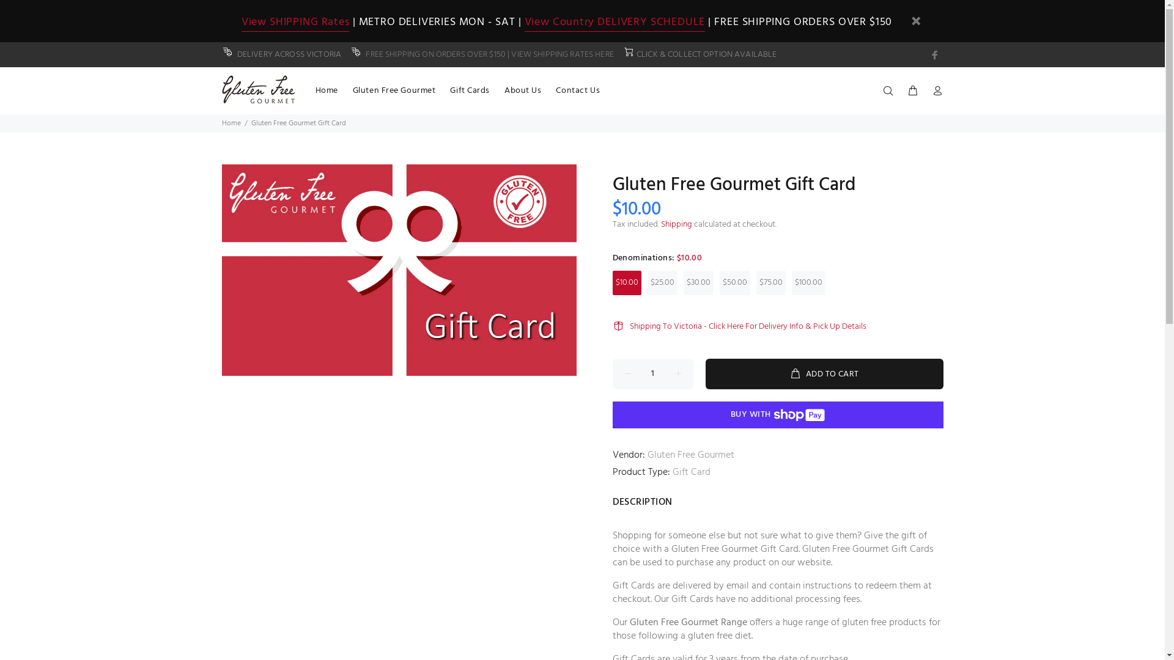  I want to click on FREE SHIPPING ON ORDERS OVER $150 | VIEW SHIPPING RATES HERE, so click(489, 54).